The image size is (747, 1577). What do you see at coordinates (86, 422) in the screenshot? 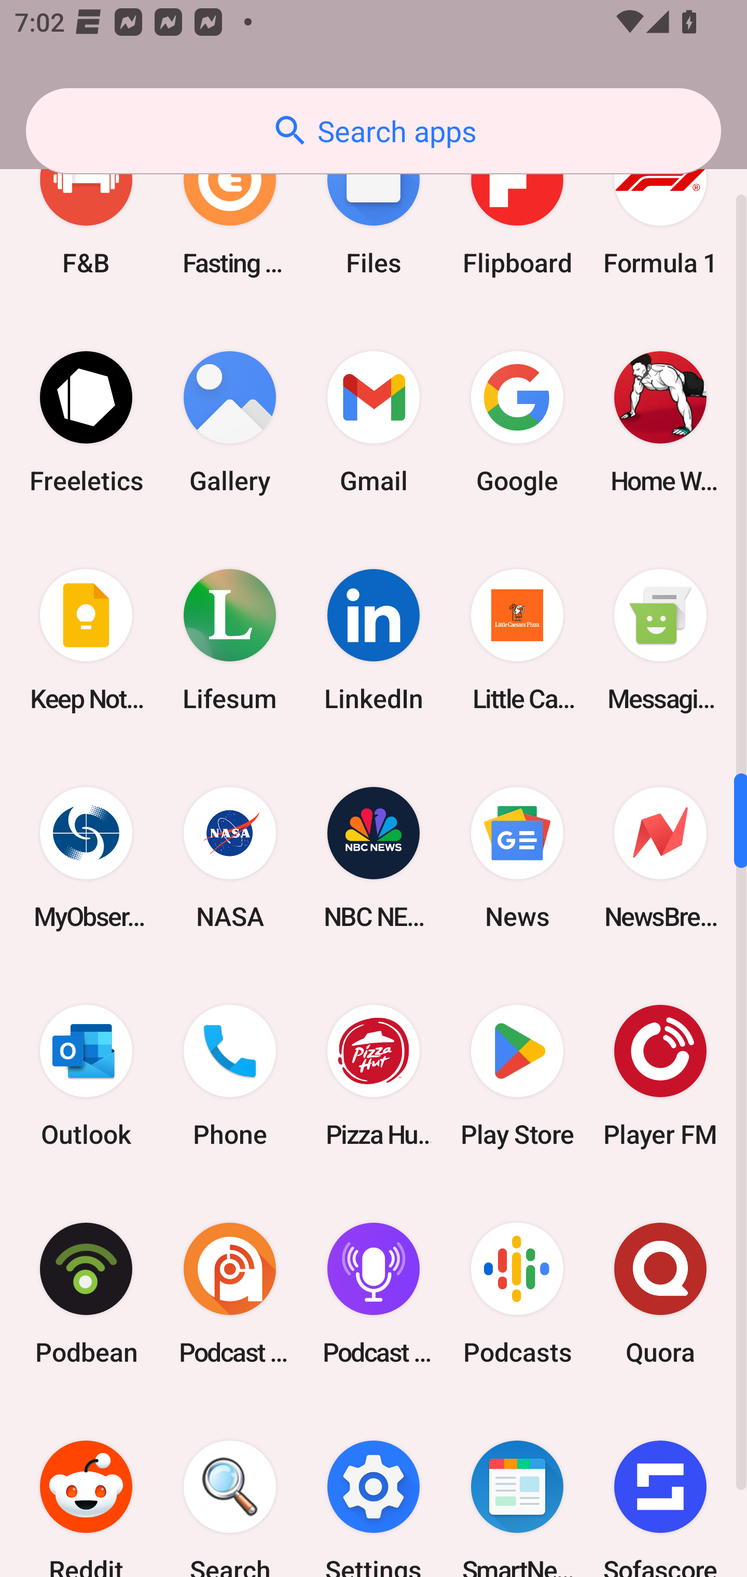
I see `Freeletics` at bounding box center [86, 422].